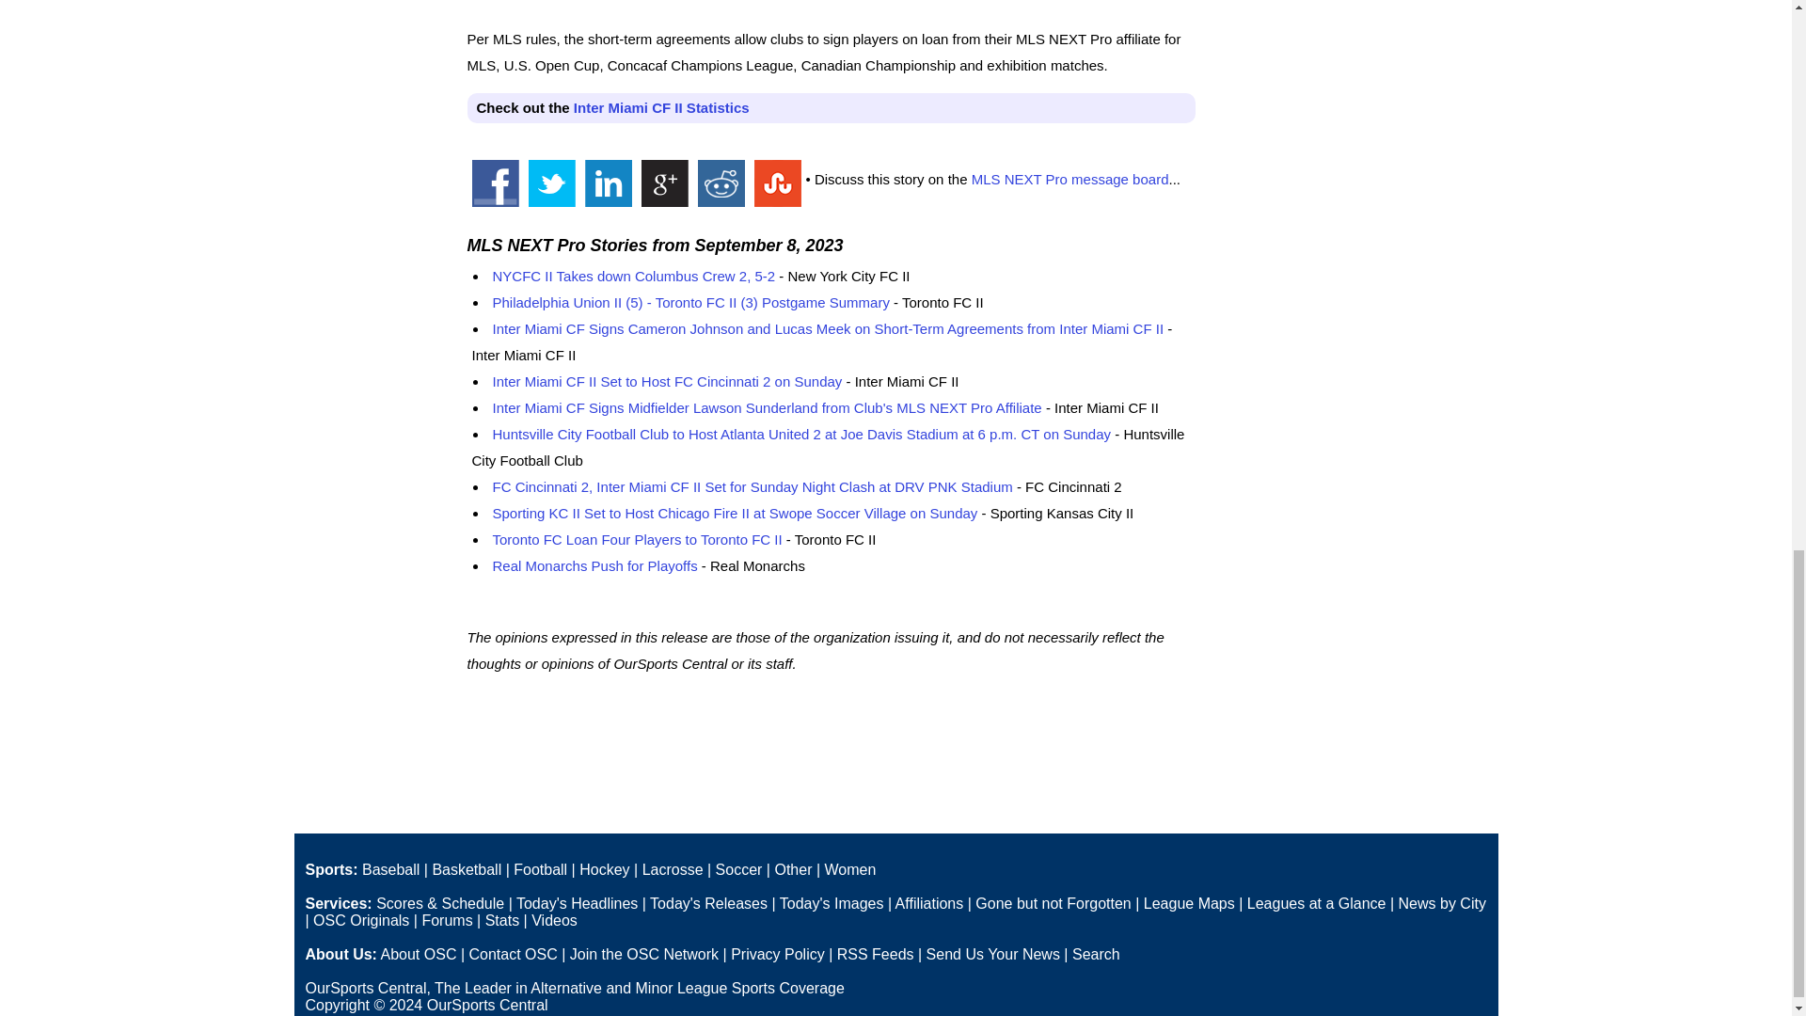 The height and width of the screenshot is (1016, 1806). Describe the element at coordinates (875, 954) in the screenshot. I see `RSS Feeds` at that location.